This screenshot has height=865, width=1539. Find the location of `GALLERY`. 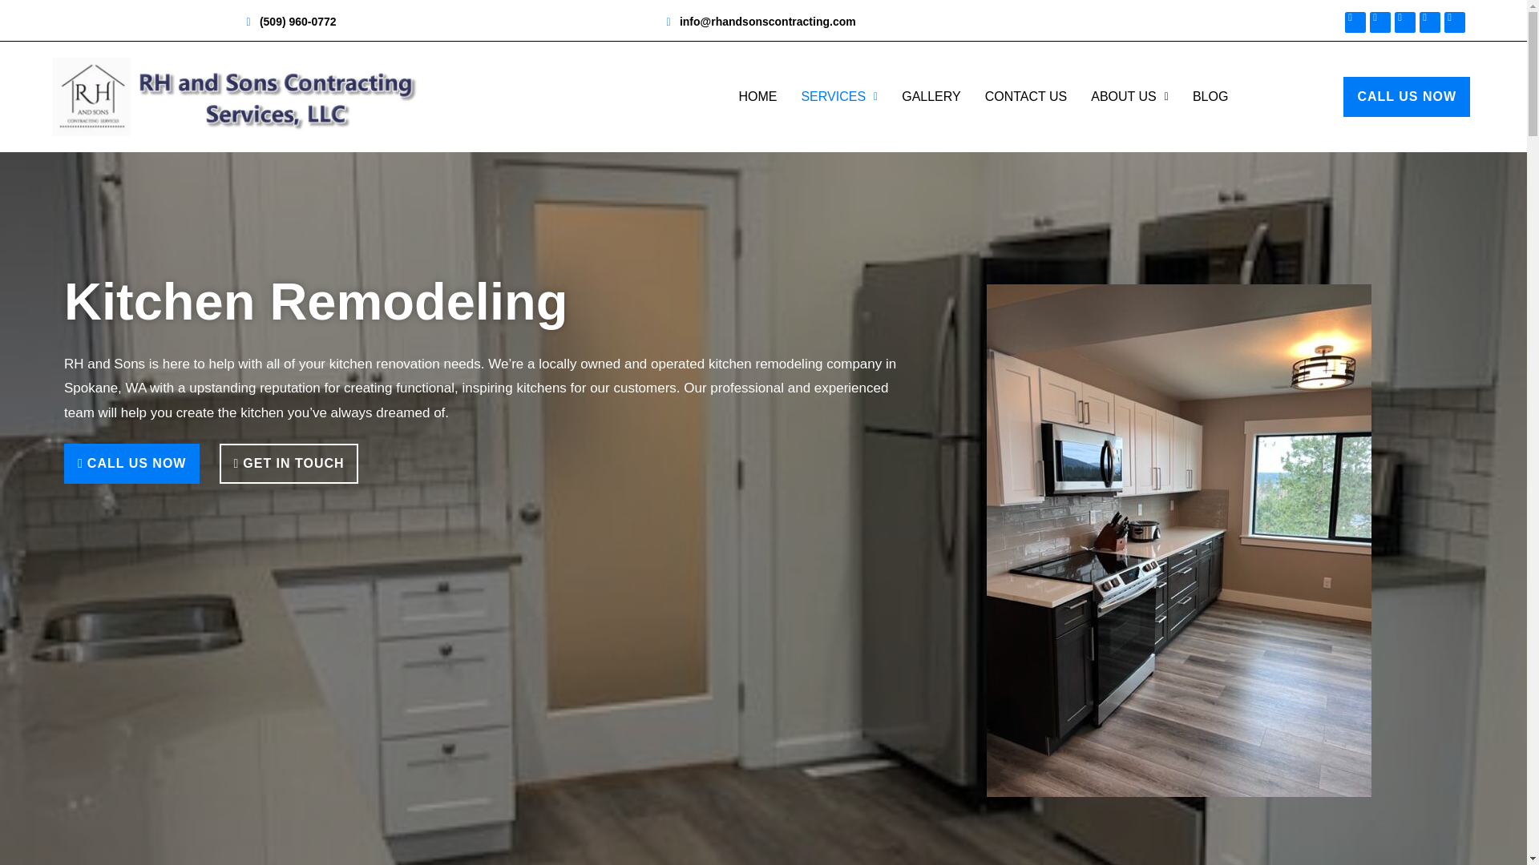

GALLERY is located at coordinates (931, 96).